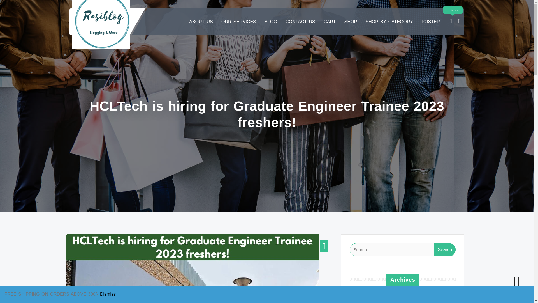 The width and height of the screenshot is (538, 303). I want to click on POSTER, so click(430, 22).